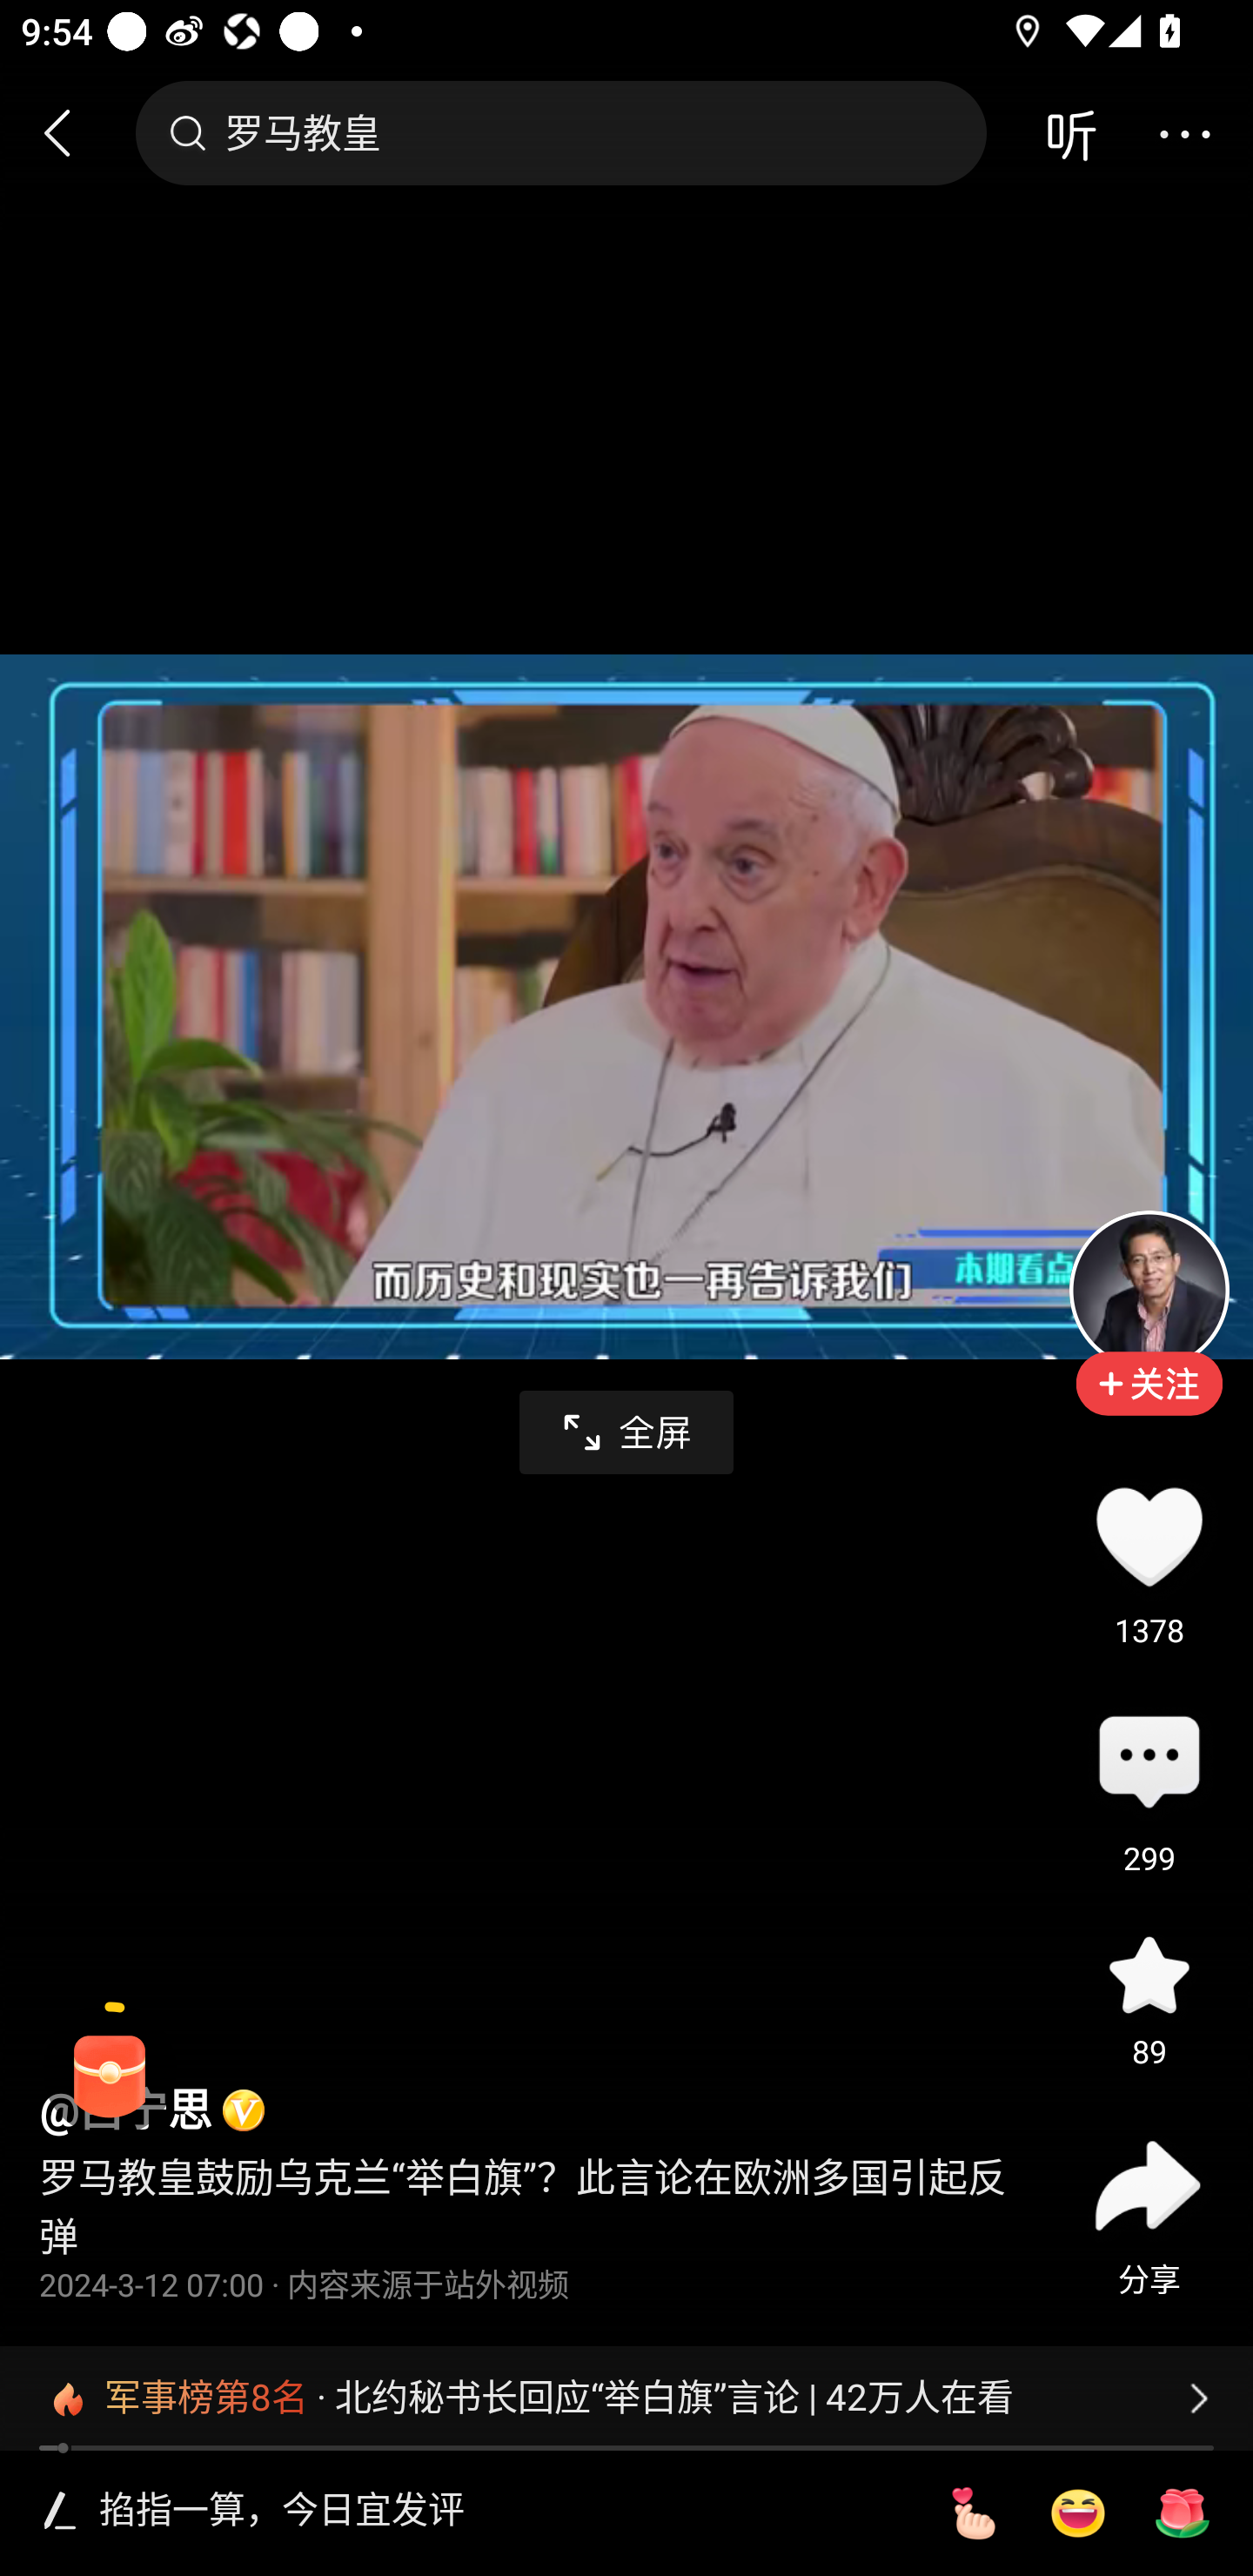 The image size is (1253, 2576). What do you see at coordinates (626, 2398) in the screenshot?
I see `军事榜第8名  · 北约秘书长回应“举白旗”言论  | 42万人在看` at bounding box center [626, 2398].